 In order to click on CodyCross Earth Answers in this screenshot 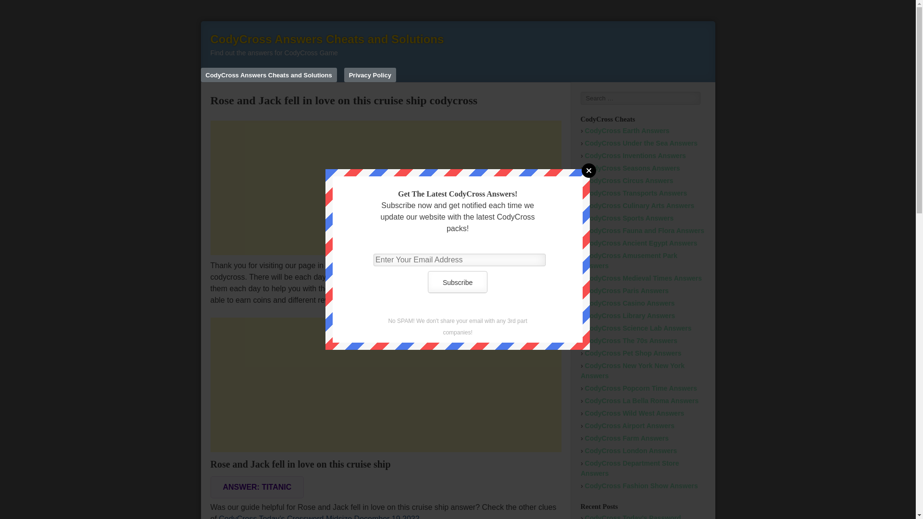, I will do `click(627, 130)`.